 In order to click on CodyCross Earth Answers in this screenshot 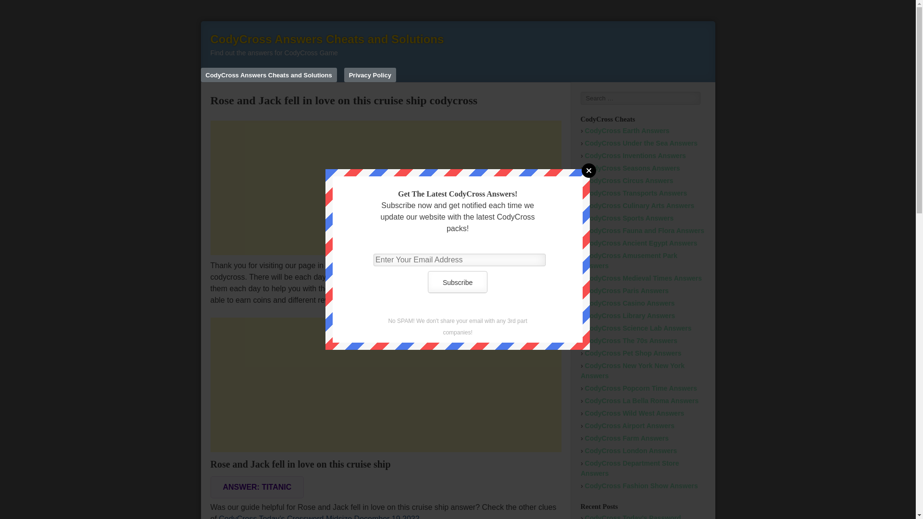, I will do `click(627, 130)`.